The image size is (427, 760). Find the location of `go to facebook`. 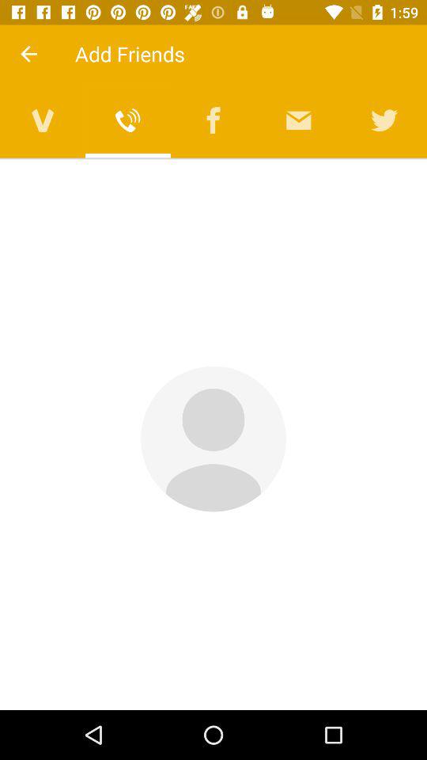

go to facebook is located at coordinates (213, 120).